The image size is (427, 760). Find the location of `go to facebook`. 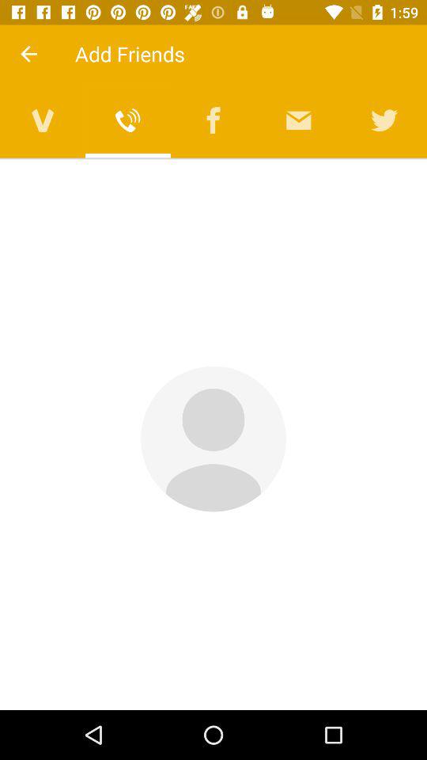

go to facebook is located at coordinates (213, 120).